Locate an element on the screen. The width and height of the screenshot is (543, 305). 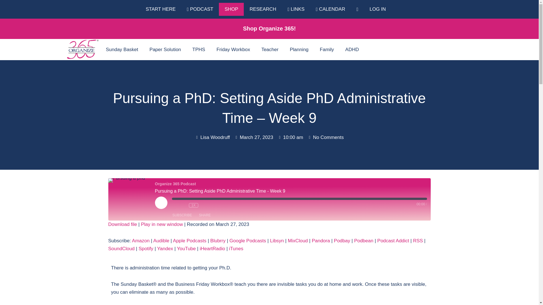
Shop Organize 365! is located at coordinates (269, 28).